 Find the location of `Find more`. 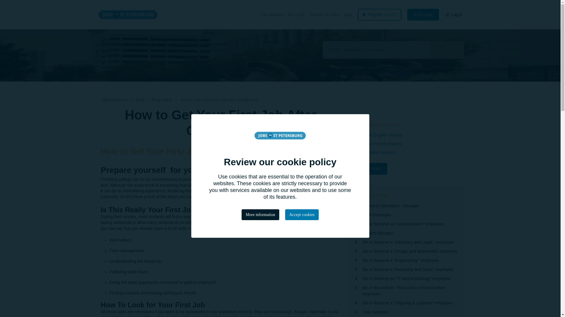

Find more is located at coordinates (371, 169).